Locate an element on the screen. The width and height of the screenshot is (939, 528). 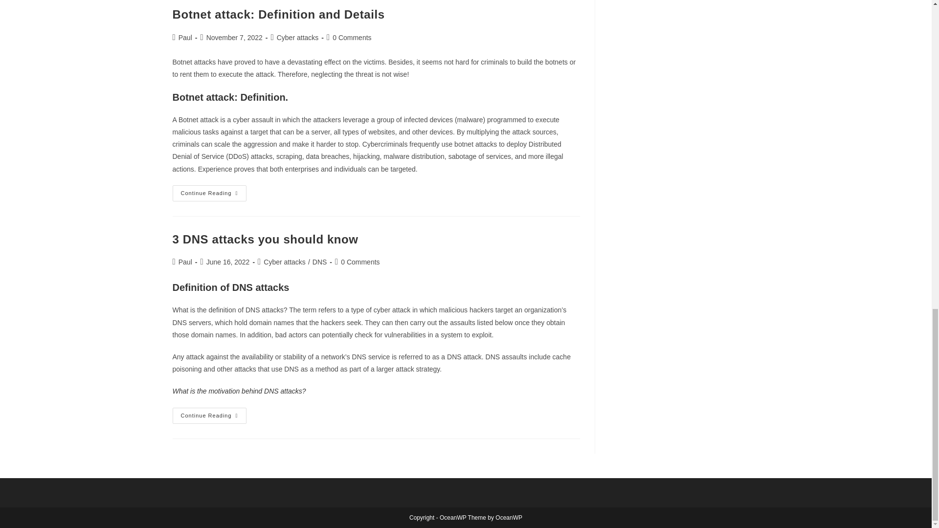
DNS is located at coordinates (265, 240).